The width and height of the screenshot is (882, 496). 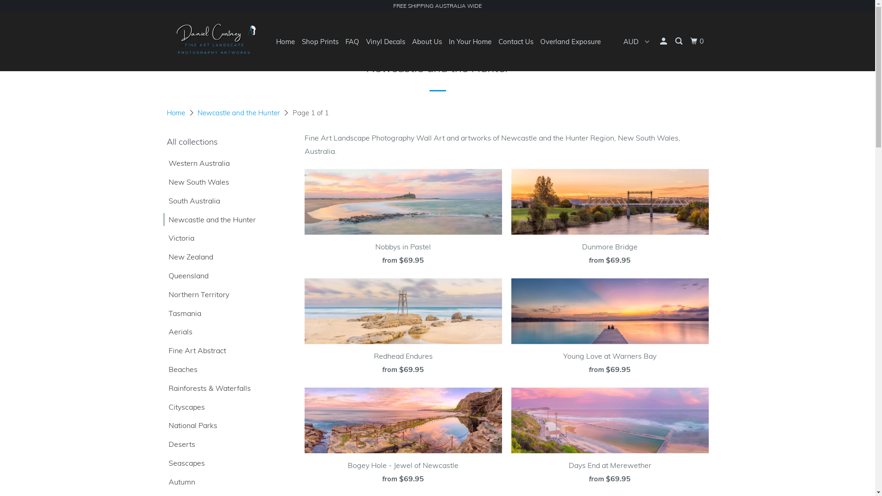 What do you see at coordinates (385, 41) in the screenshot?
I see `Vinyl Decals` at bounding box center [385, 41].